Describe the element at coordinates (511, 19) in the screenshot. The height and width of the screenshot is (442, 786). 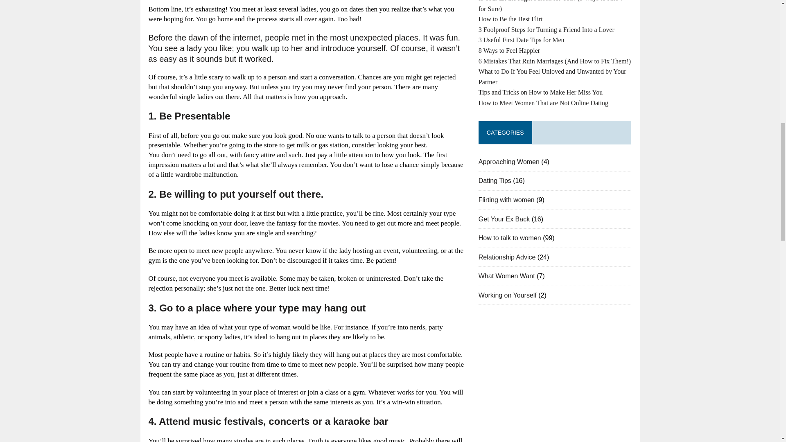
I see `How to Be the Best Flirt` at that location.